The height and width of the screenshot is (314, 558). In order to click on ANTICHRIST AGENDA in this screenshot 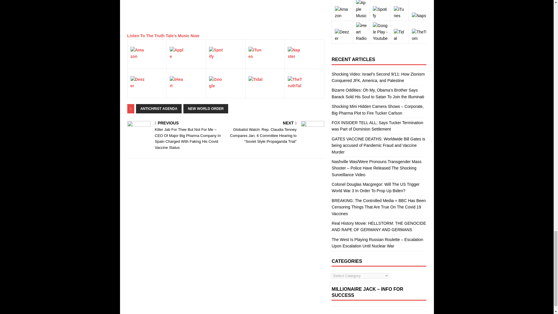, I will do `click(159, 108)`.